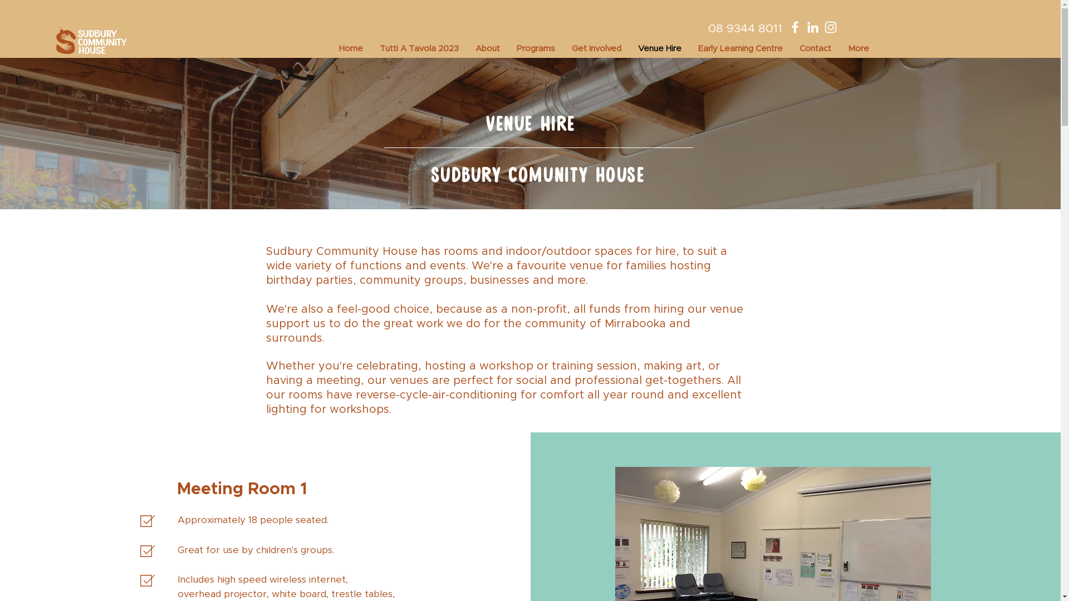  Describe the element at coordinates (660, 49) in the screenshot. I see `Venue Hire` at that location.